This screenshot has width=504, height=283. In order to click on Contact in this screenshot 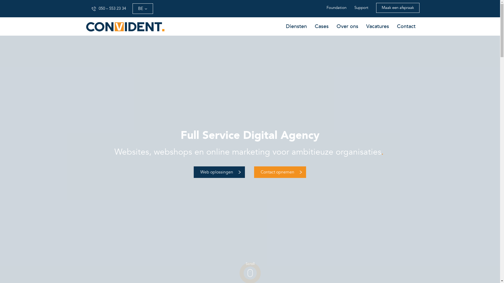, I will do `click(406, 26)`.